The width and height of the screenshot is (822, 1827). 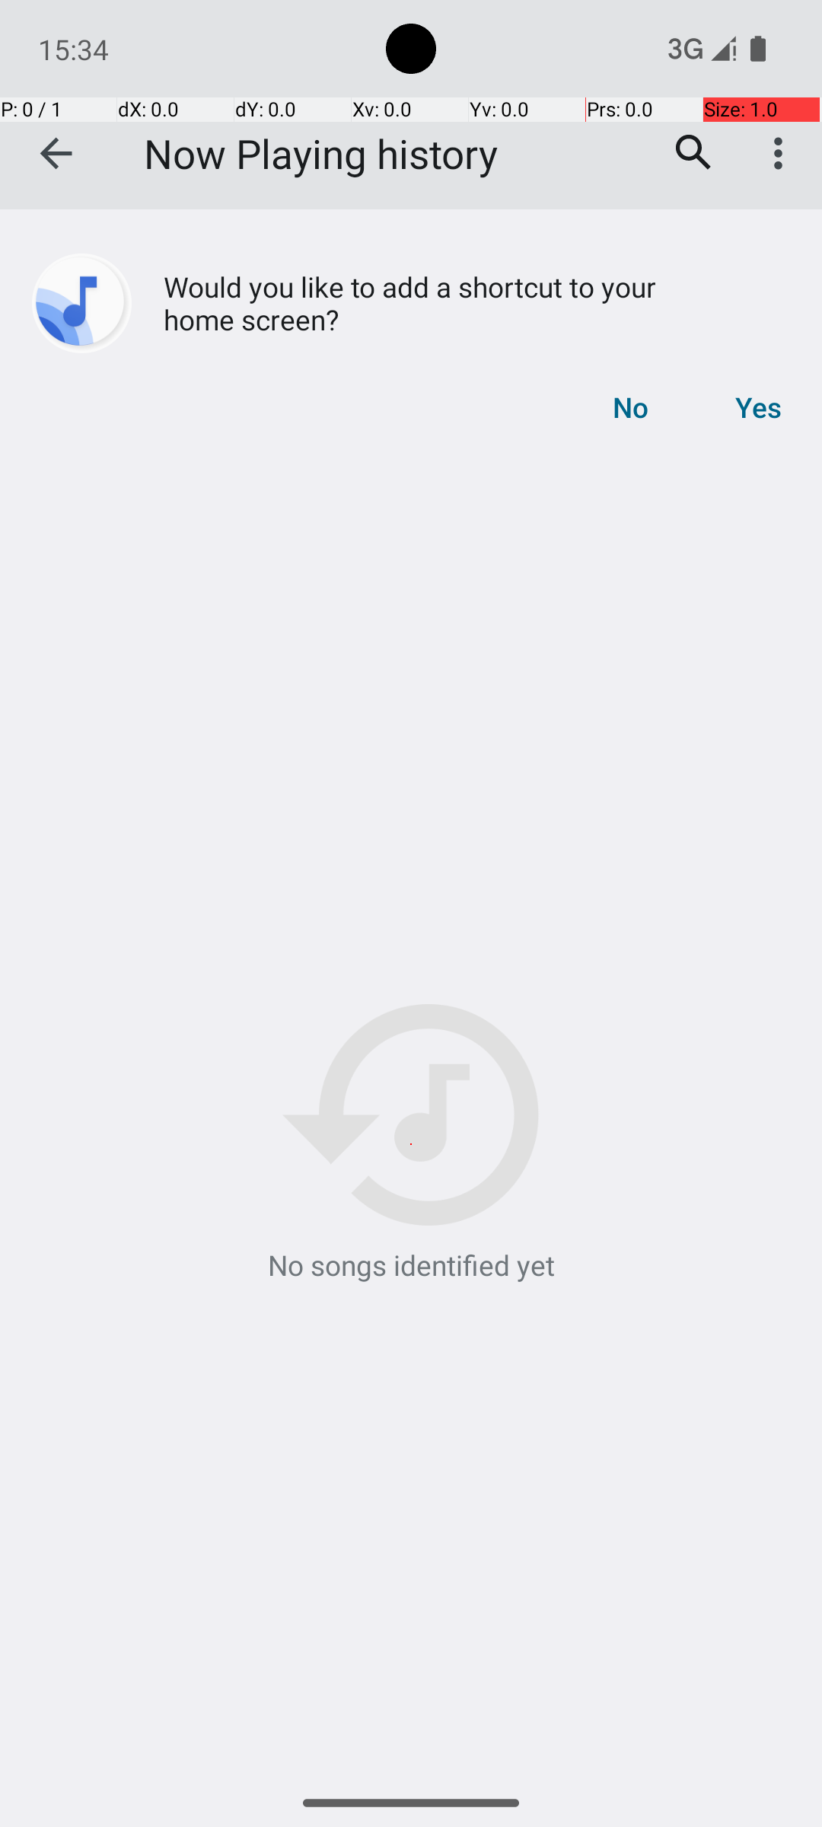 What do you see at coordinates (321, 154) in the screenshot?
I see `Now Playing history` at bounding box center [321, 154].